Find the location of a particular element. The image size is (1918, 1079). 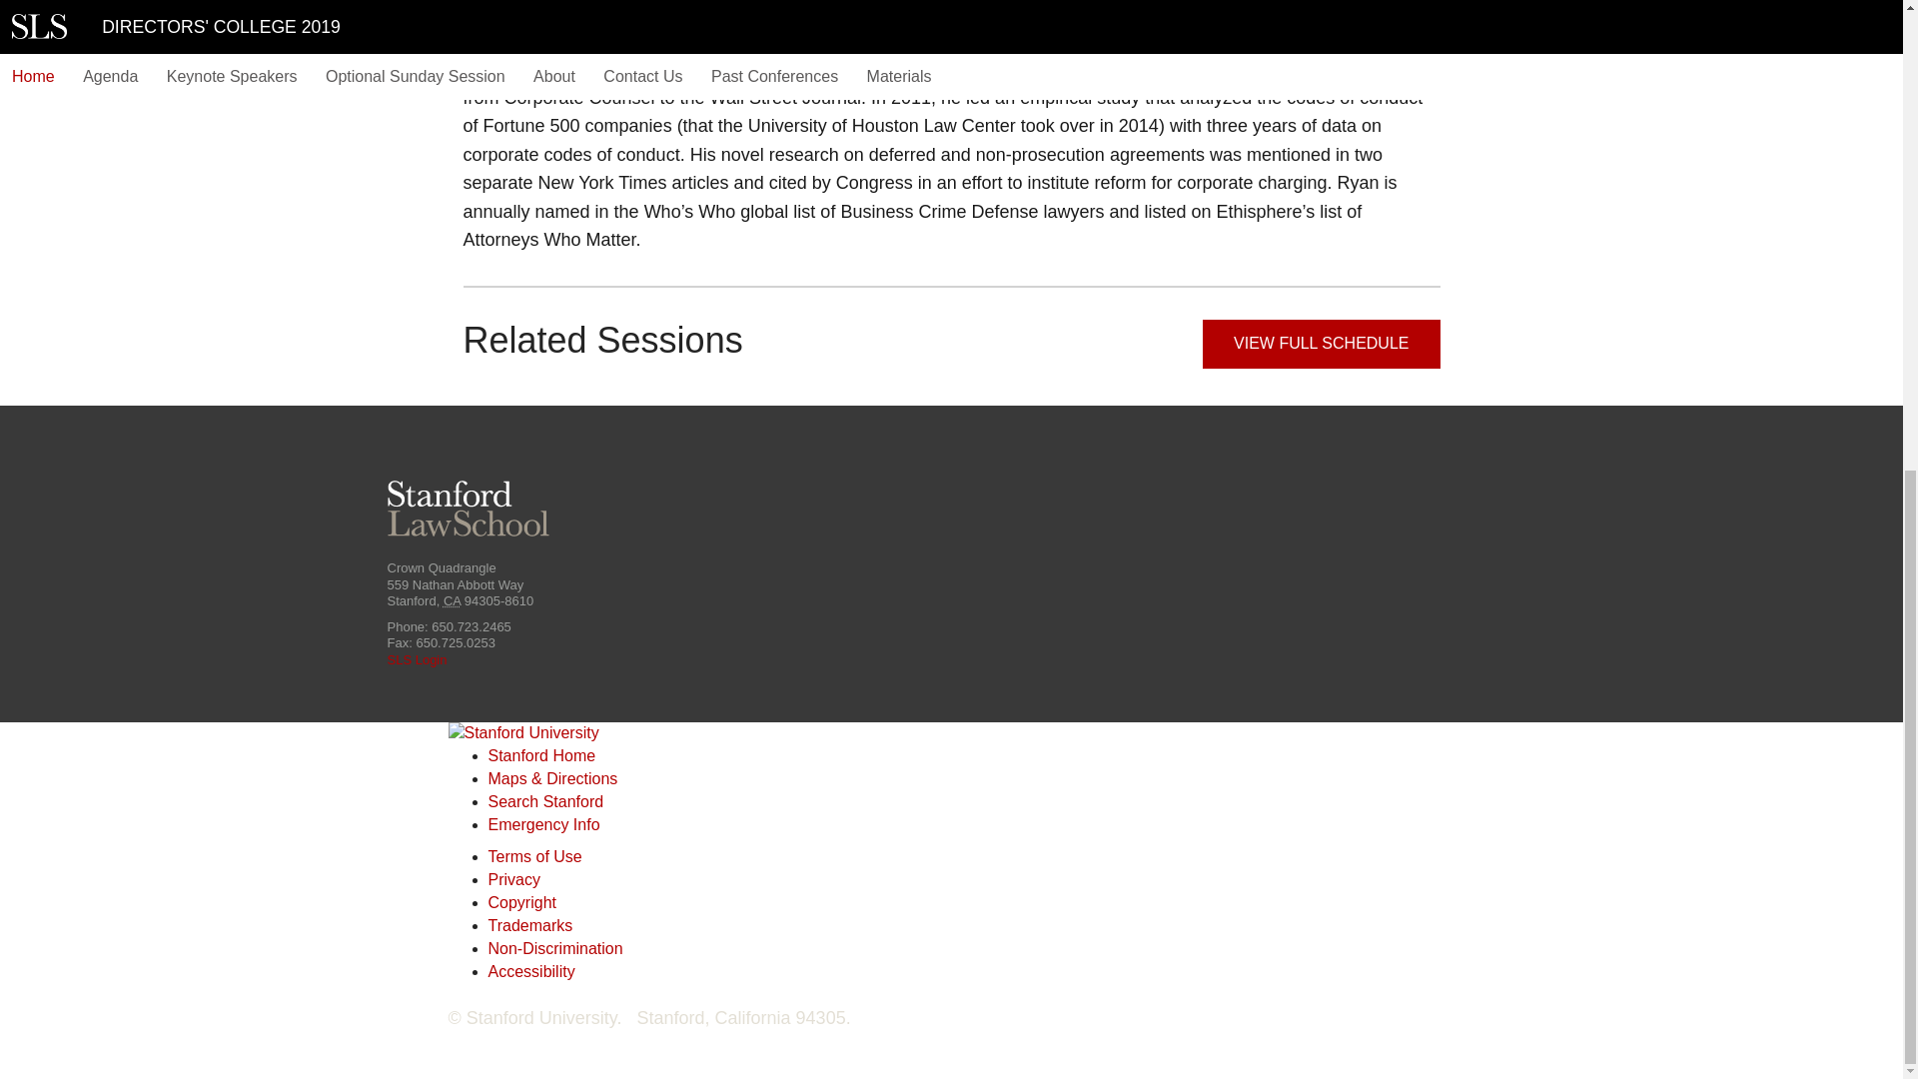

Privacy and cookie policy is located at coordinates (512, 879).